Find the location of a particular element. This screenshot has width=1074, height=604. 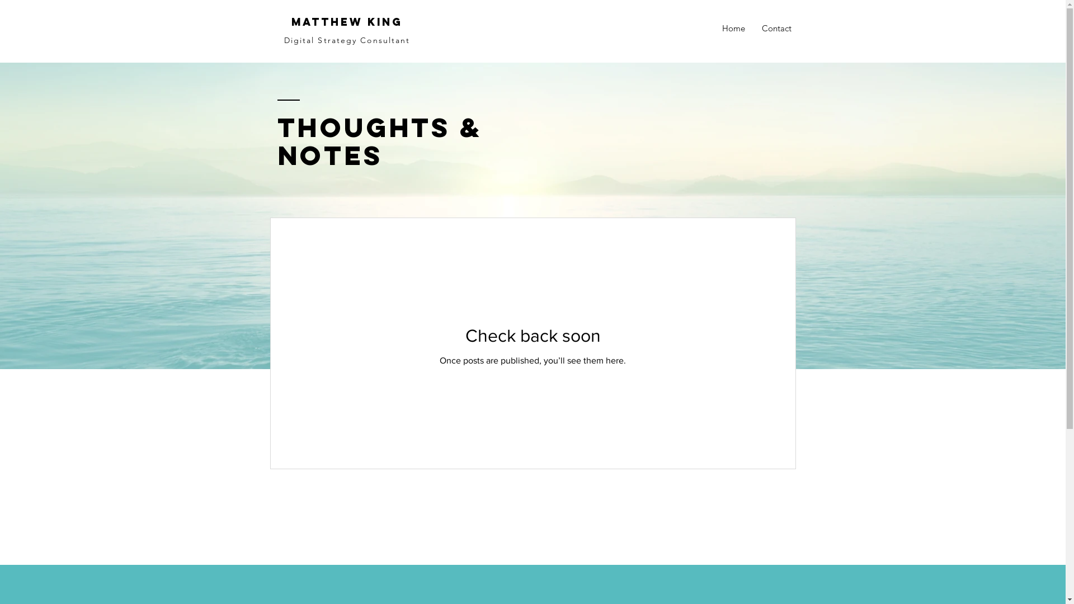

Contact is located at coordinates (776, 29).